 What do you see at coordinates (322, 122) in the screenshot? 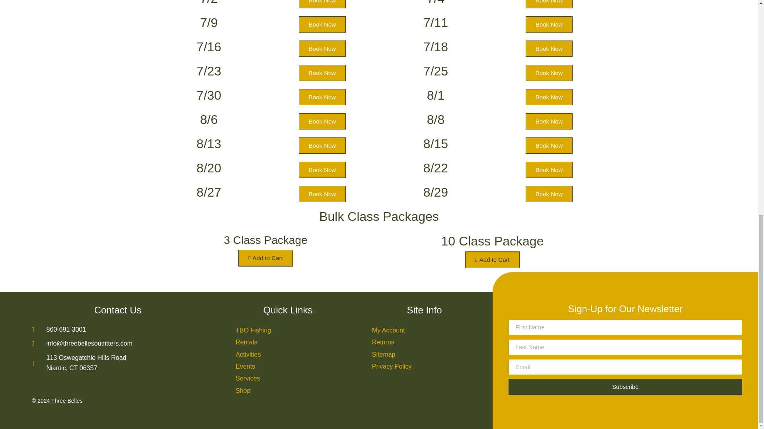
I see `Book Now` at bounding box center [322, 122].